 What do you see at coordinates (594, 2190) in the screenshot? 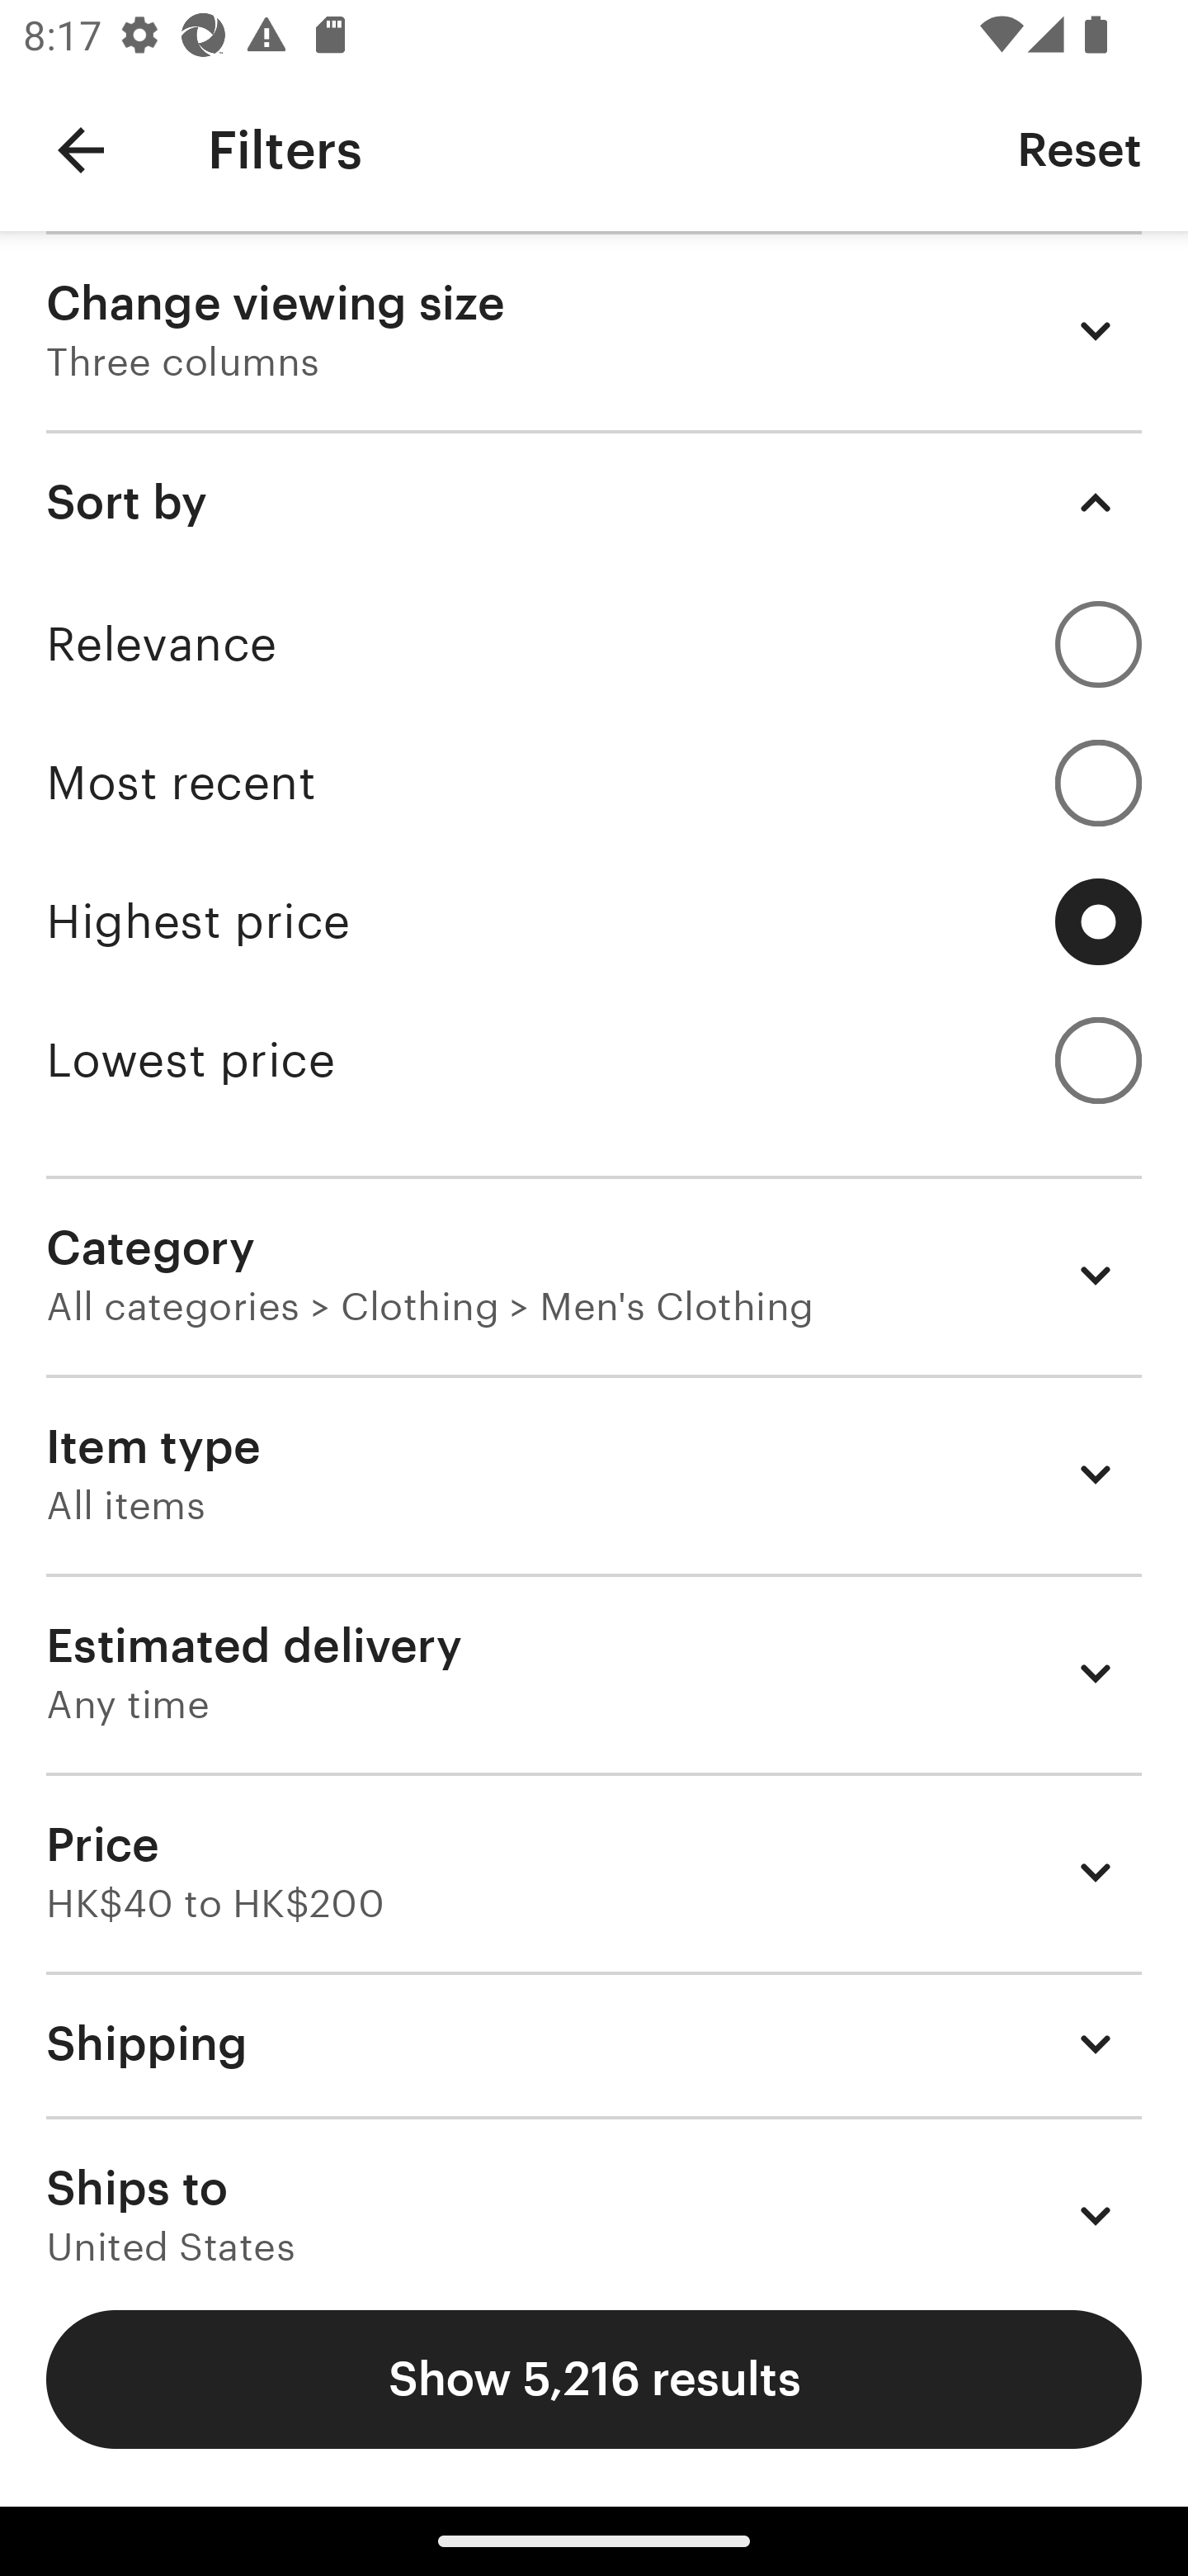
I see `Ships to United States` at bounding box center [594, 2190].